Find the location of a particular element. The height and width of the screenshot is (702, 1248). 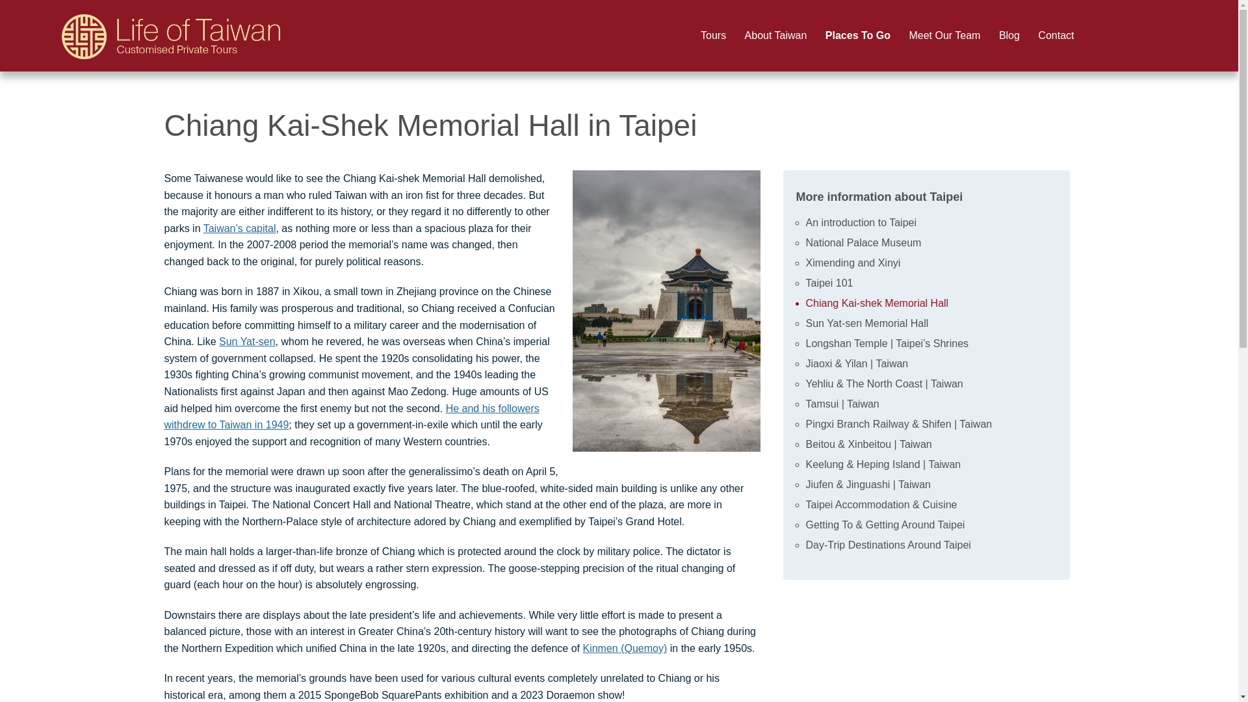

An introduction to Taipei is located at coordinates (861, 222).